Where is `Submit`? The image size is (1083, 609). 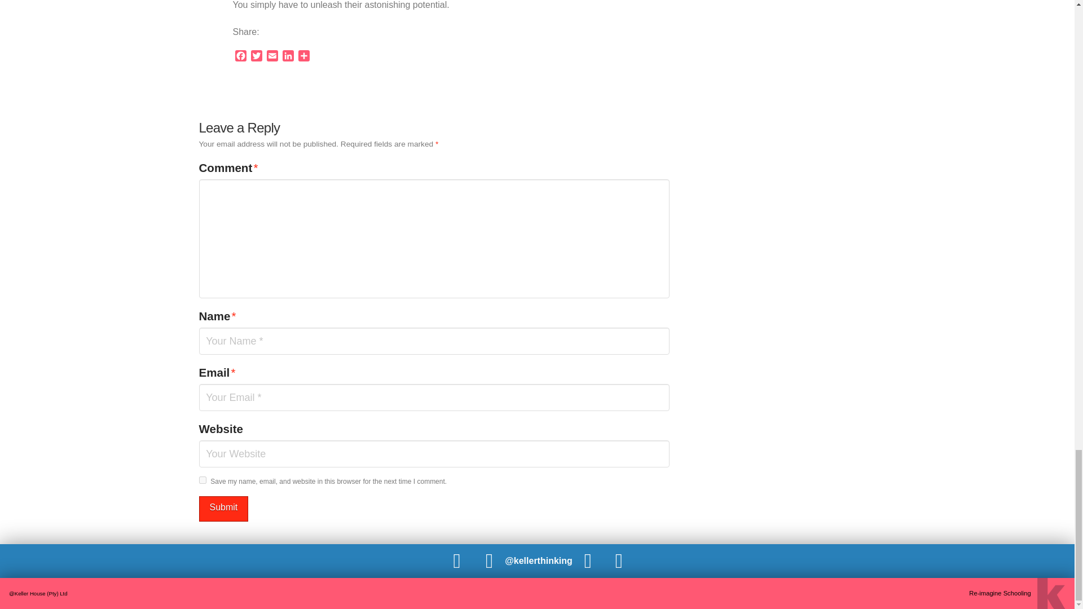 Submit is located at coordinates (223, 509).